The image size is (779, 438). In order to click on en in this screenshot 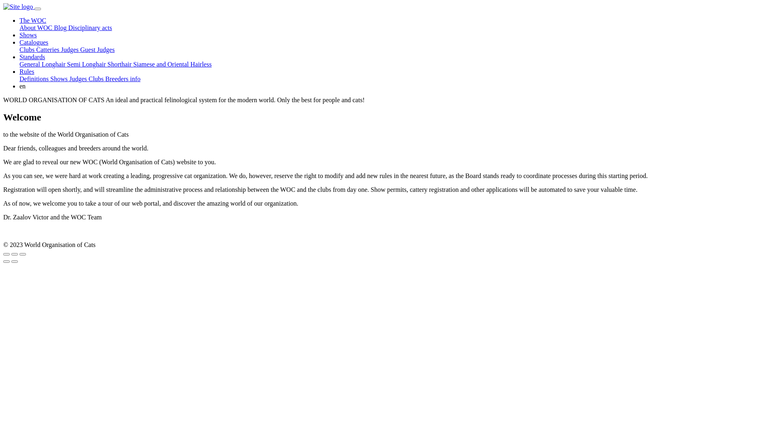, I will do `click(398, 86)`.